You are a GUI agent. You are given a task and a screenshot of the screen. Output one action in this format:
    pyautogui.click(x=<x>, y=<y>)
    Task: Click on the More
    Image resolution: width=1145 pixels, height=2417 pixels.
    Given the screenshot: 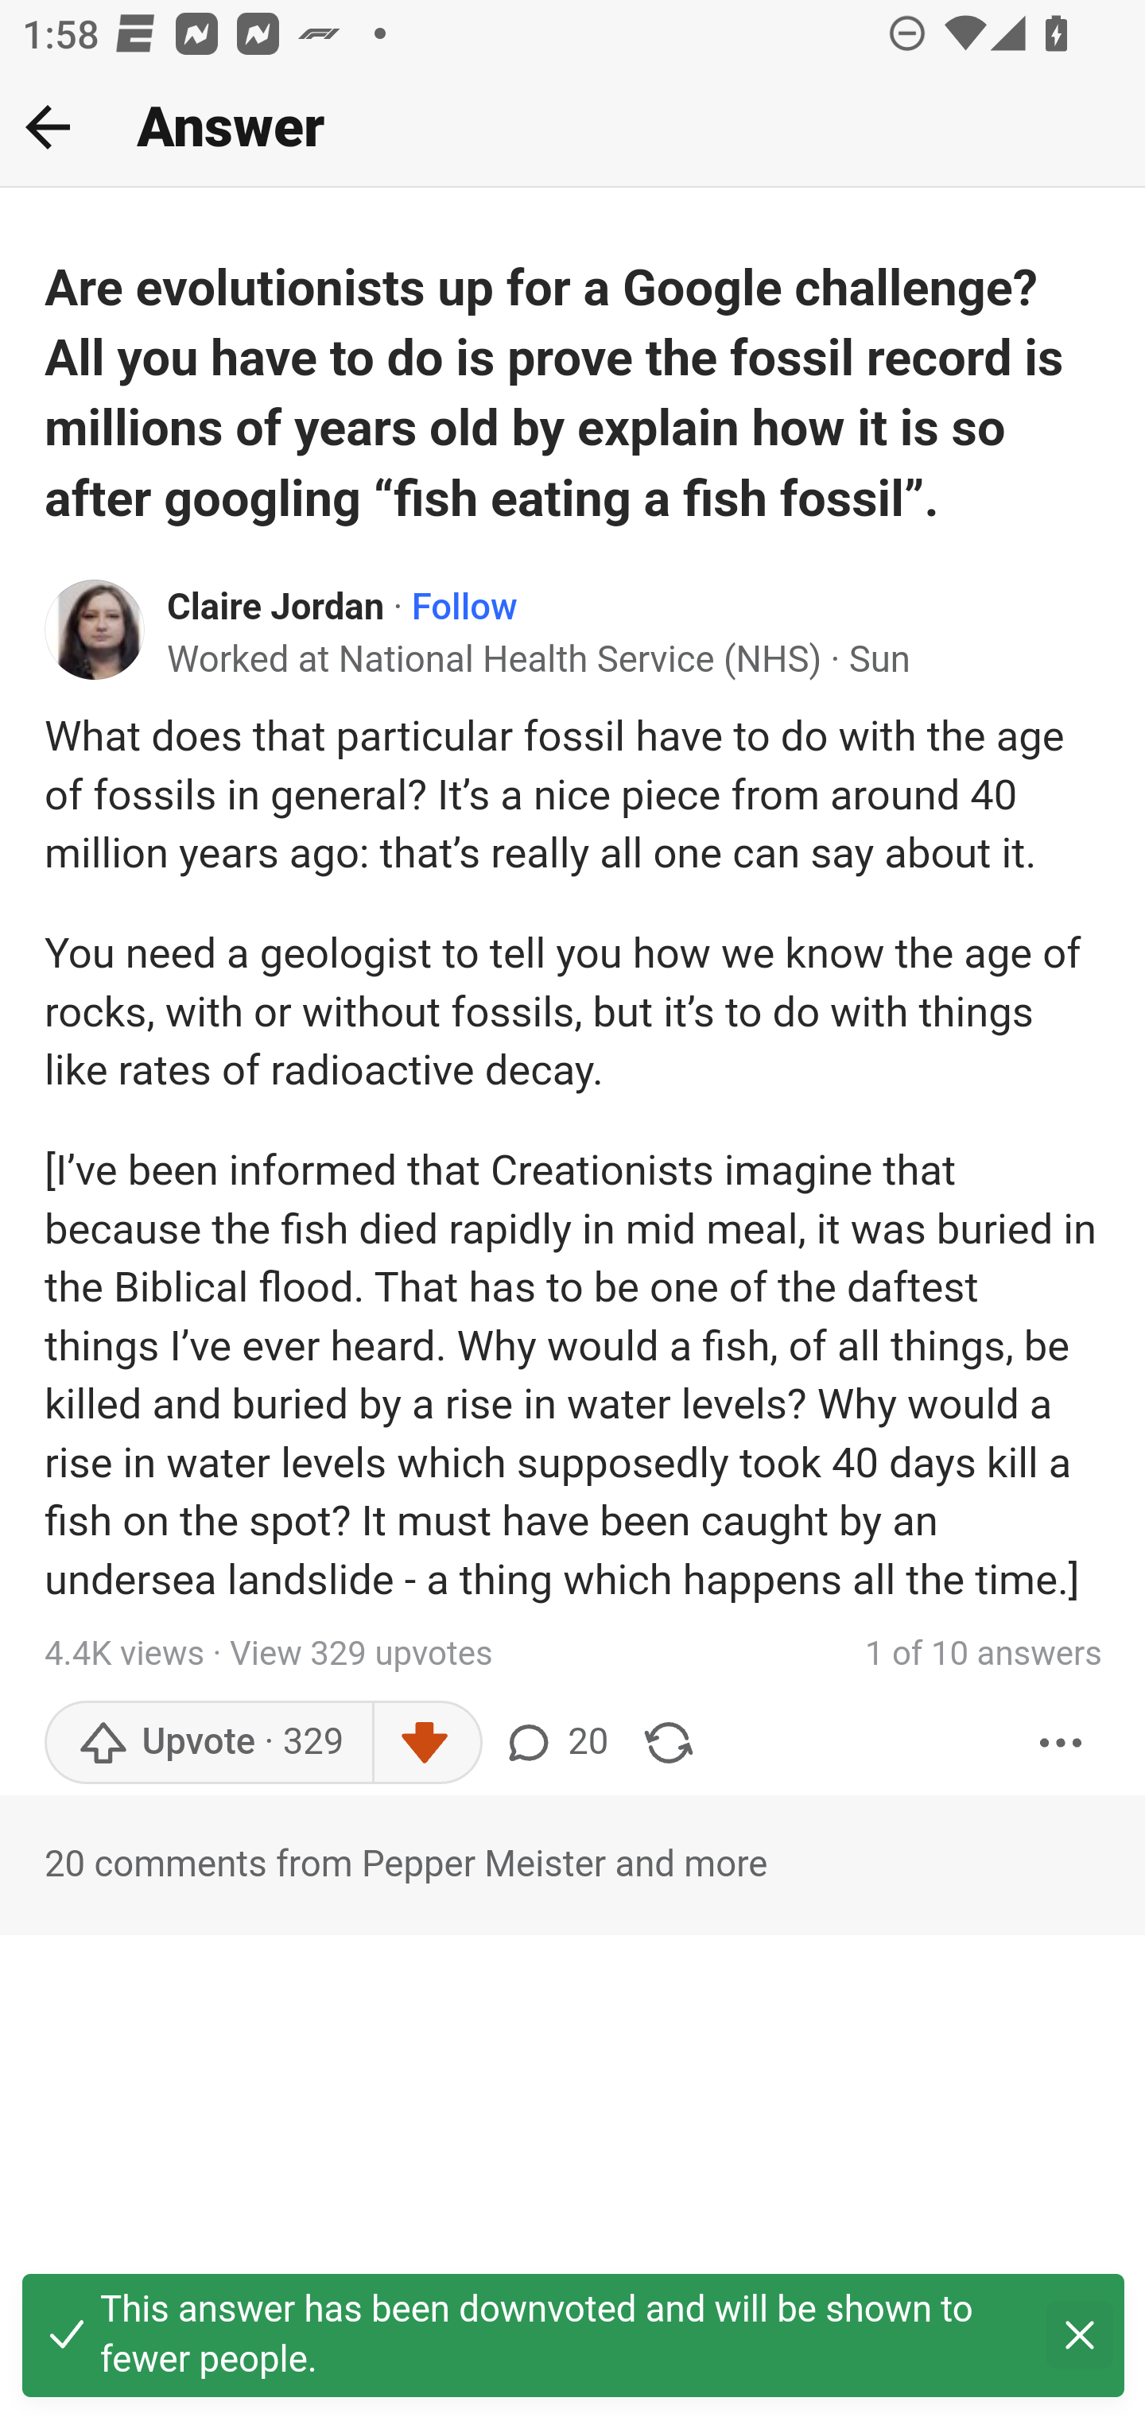 What is the action you would take?
    pyautogui.click(x=1062, y=1741)
    